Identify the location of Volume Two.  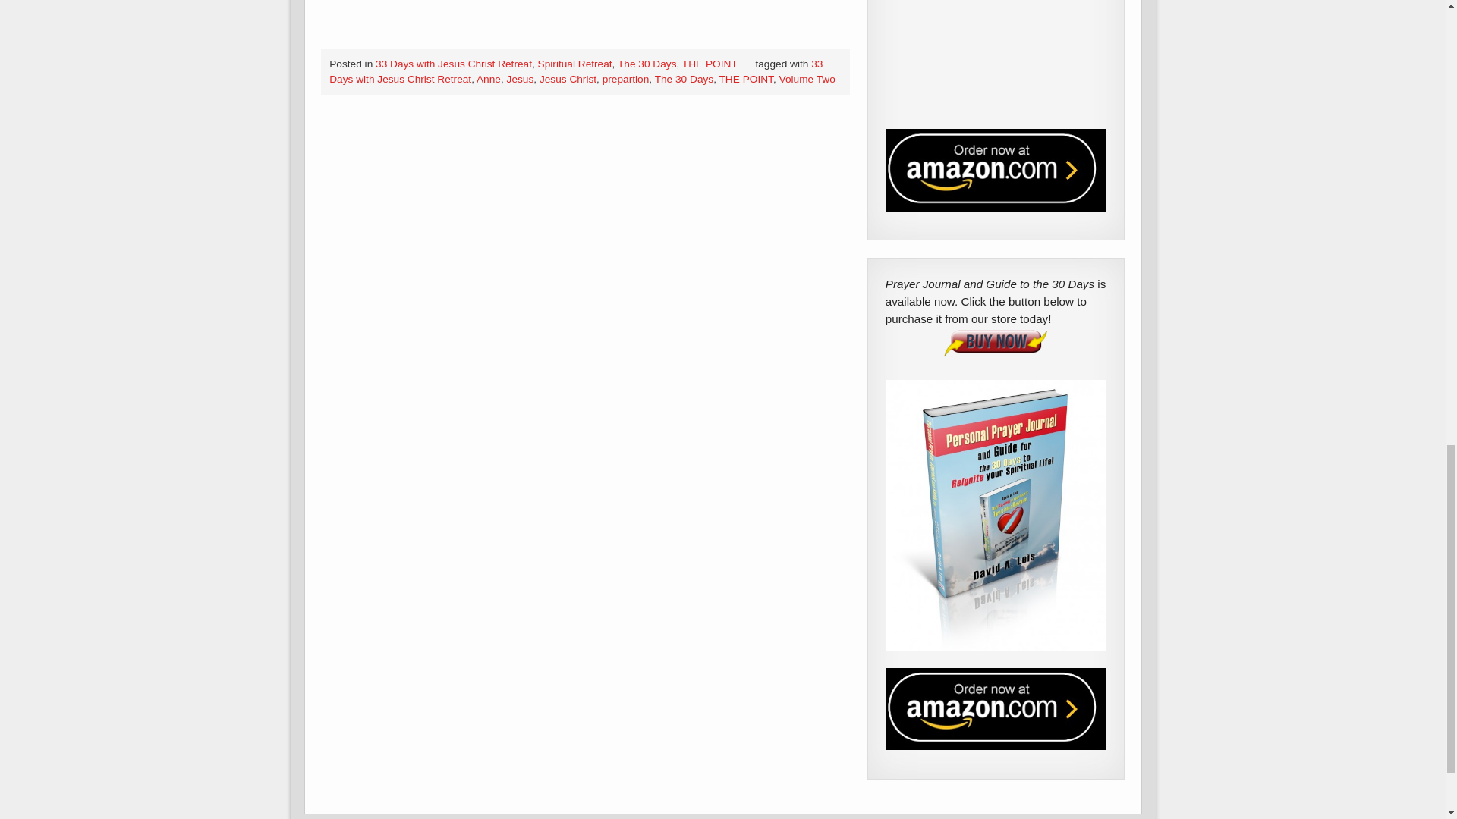
(807, 79).